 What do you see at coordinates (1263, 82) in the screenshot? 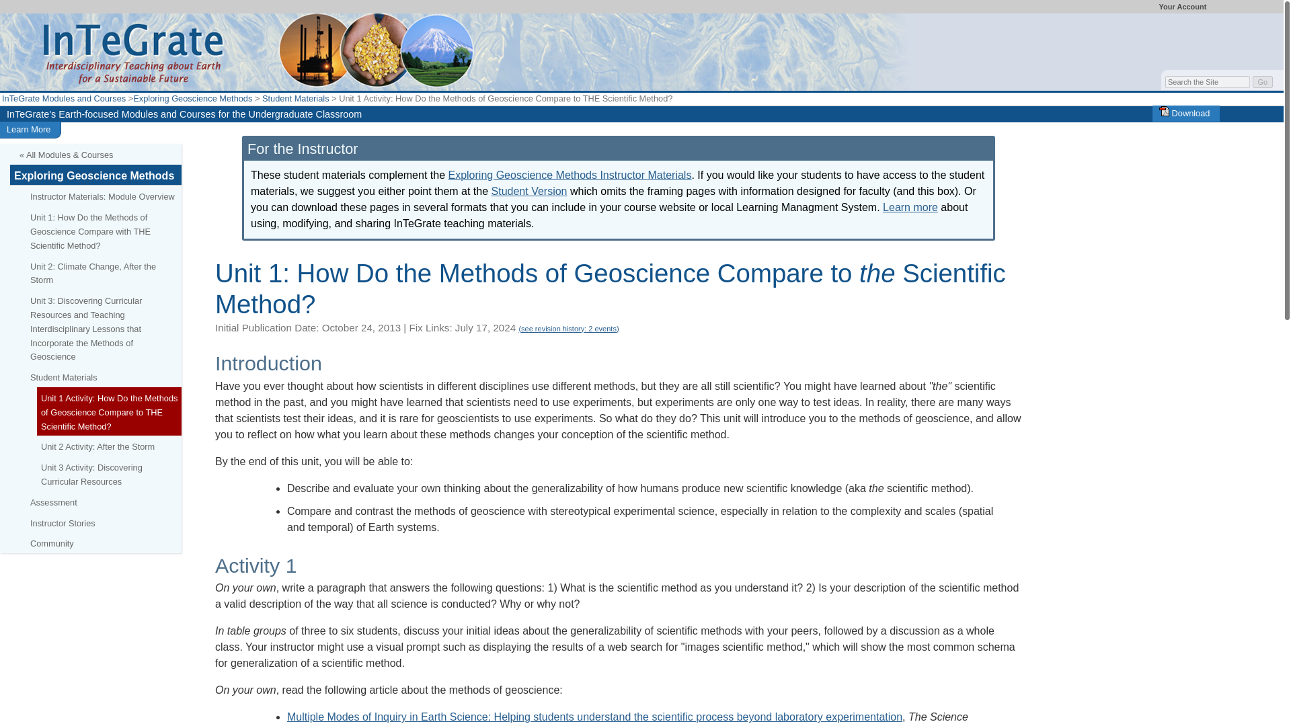
I see `Go` at bounding box center [1263, 82].